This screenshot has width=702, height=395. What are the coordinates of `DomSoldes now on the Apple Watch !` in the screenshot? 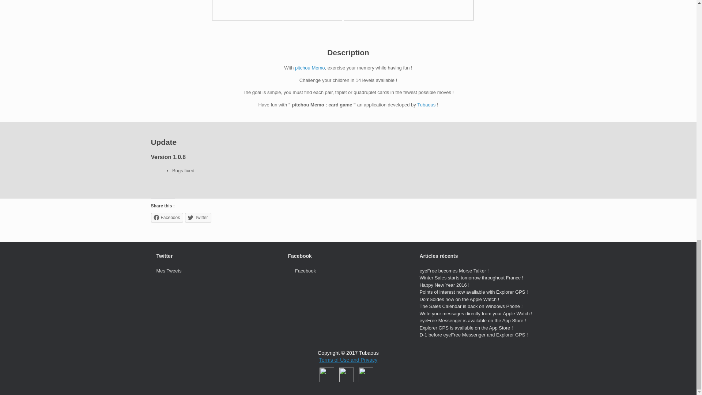 It's located at (459, 299).